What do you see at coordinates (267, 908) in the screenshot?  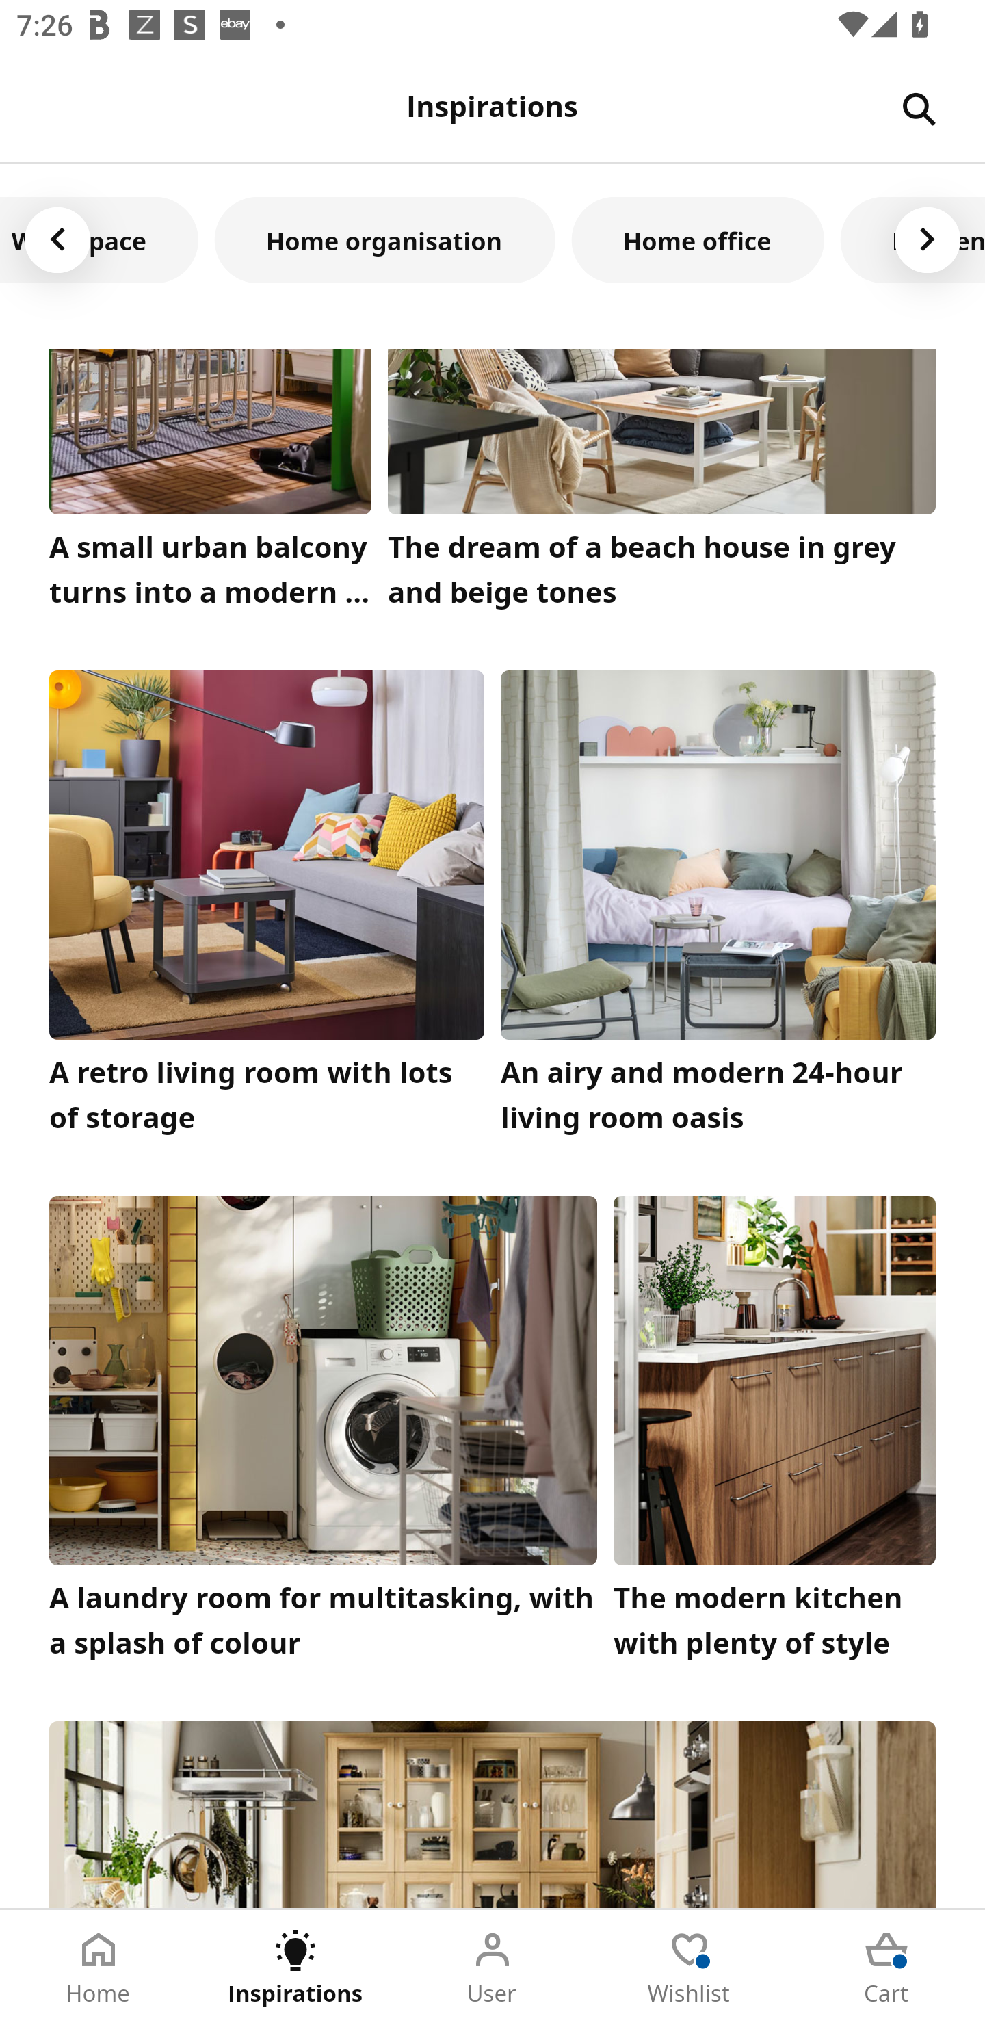 I see `A retro living room with lots of storage` at bounding box center [267, 908].